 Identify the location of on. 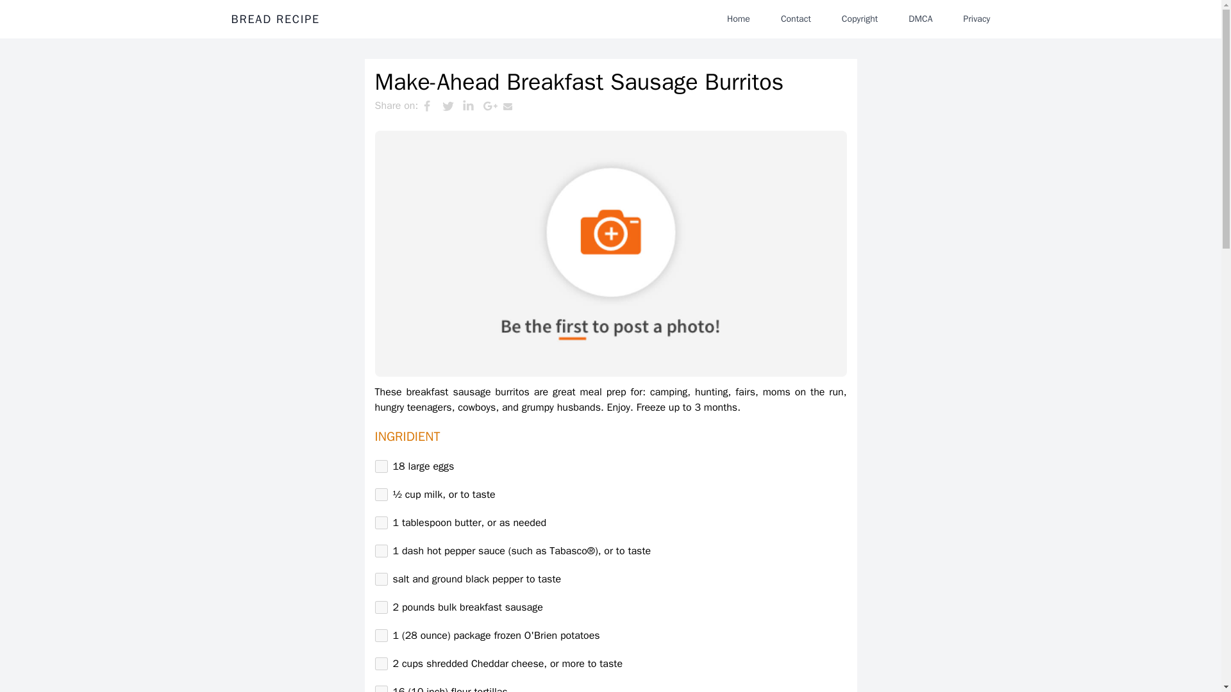
(381, 607).